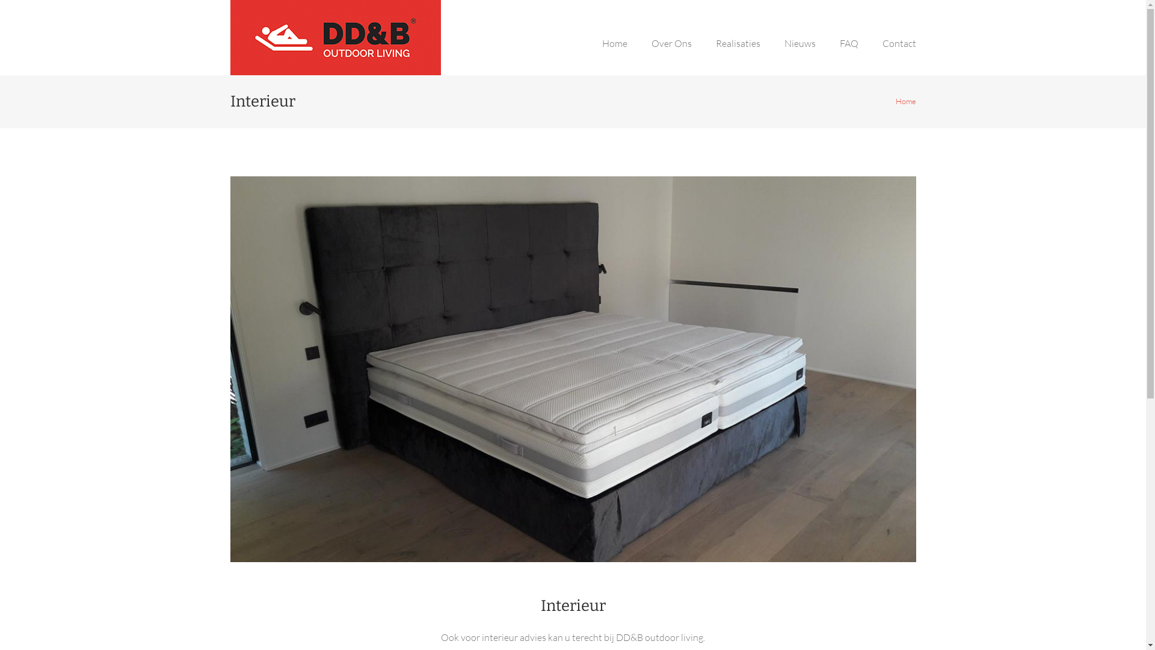  What do you see at coordinates (738, 57) in the screenshot?
I see `Realisaties` at bounding box center [738, 57].